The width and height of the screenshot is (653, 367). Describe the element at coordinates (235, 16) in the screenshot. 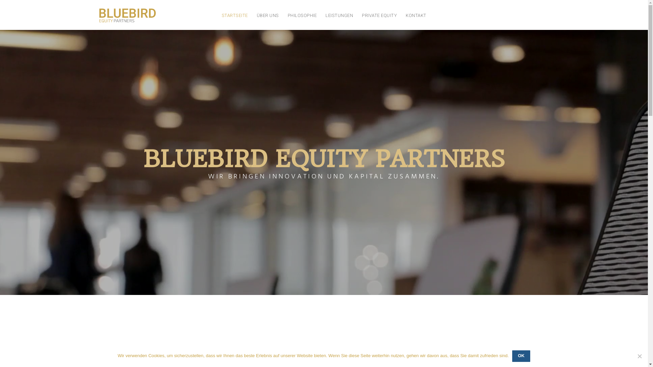

I see `STARTSEITE` at that location.